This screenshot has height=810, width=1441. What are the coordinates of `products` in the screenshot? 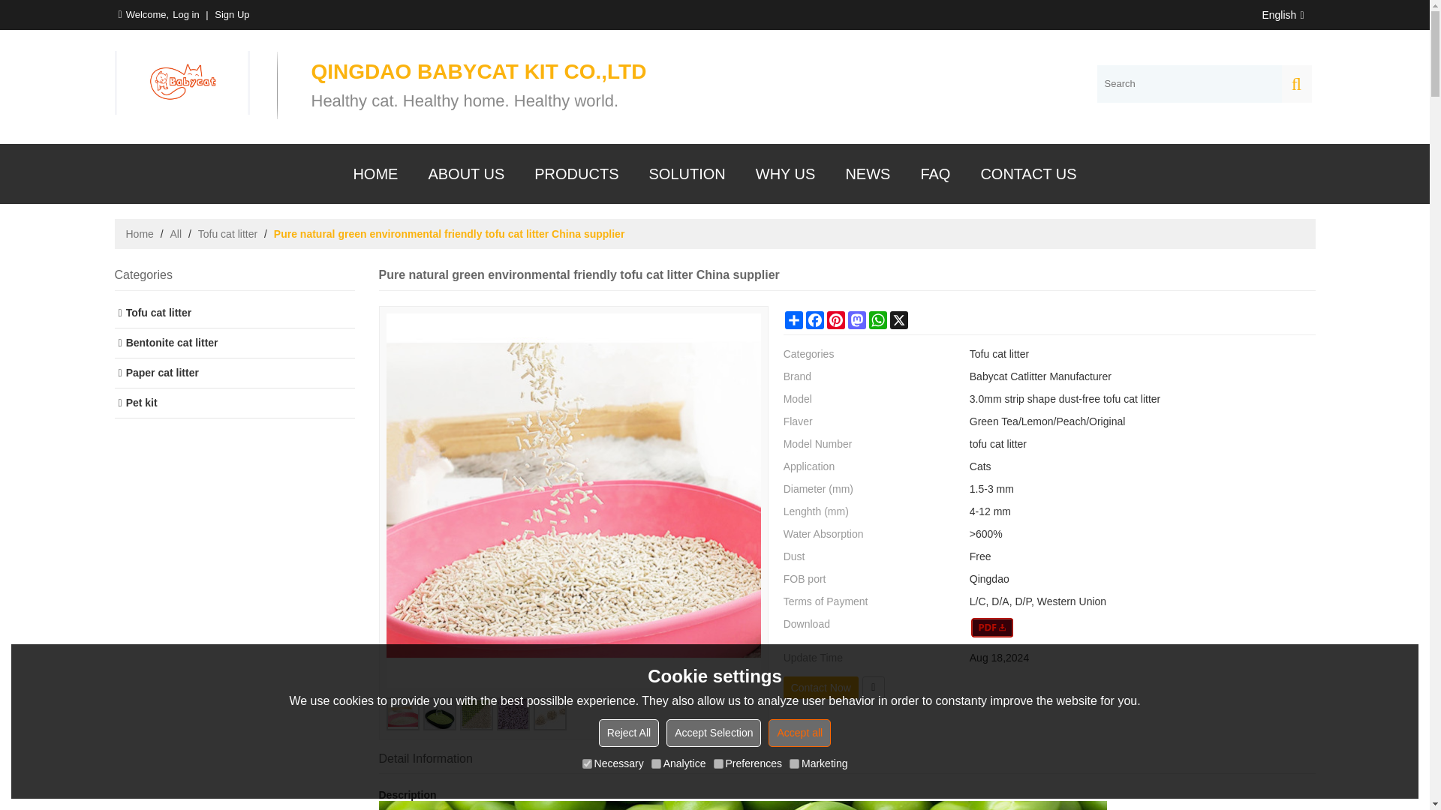 It's located at (576, 174).